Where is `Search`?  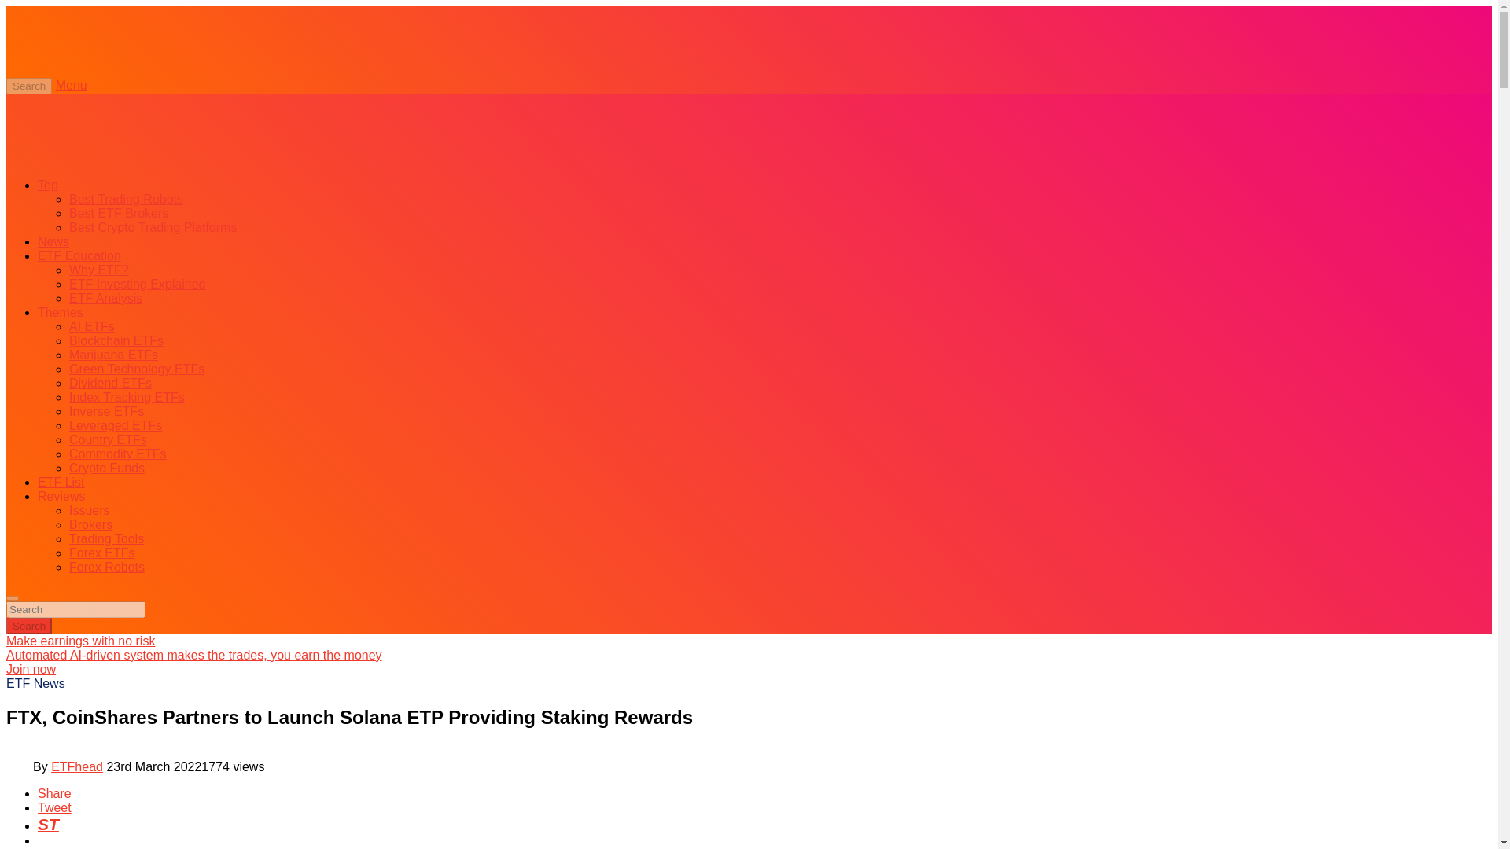 Search is located at coordinates (28, 86).